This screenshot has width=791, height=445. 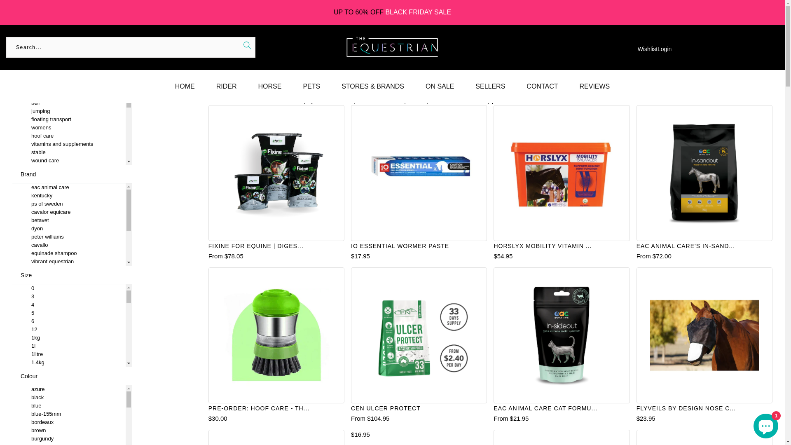 I want to click on 0, so click(x=69, y=288).